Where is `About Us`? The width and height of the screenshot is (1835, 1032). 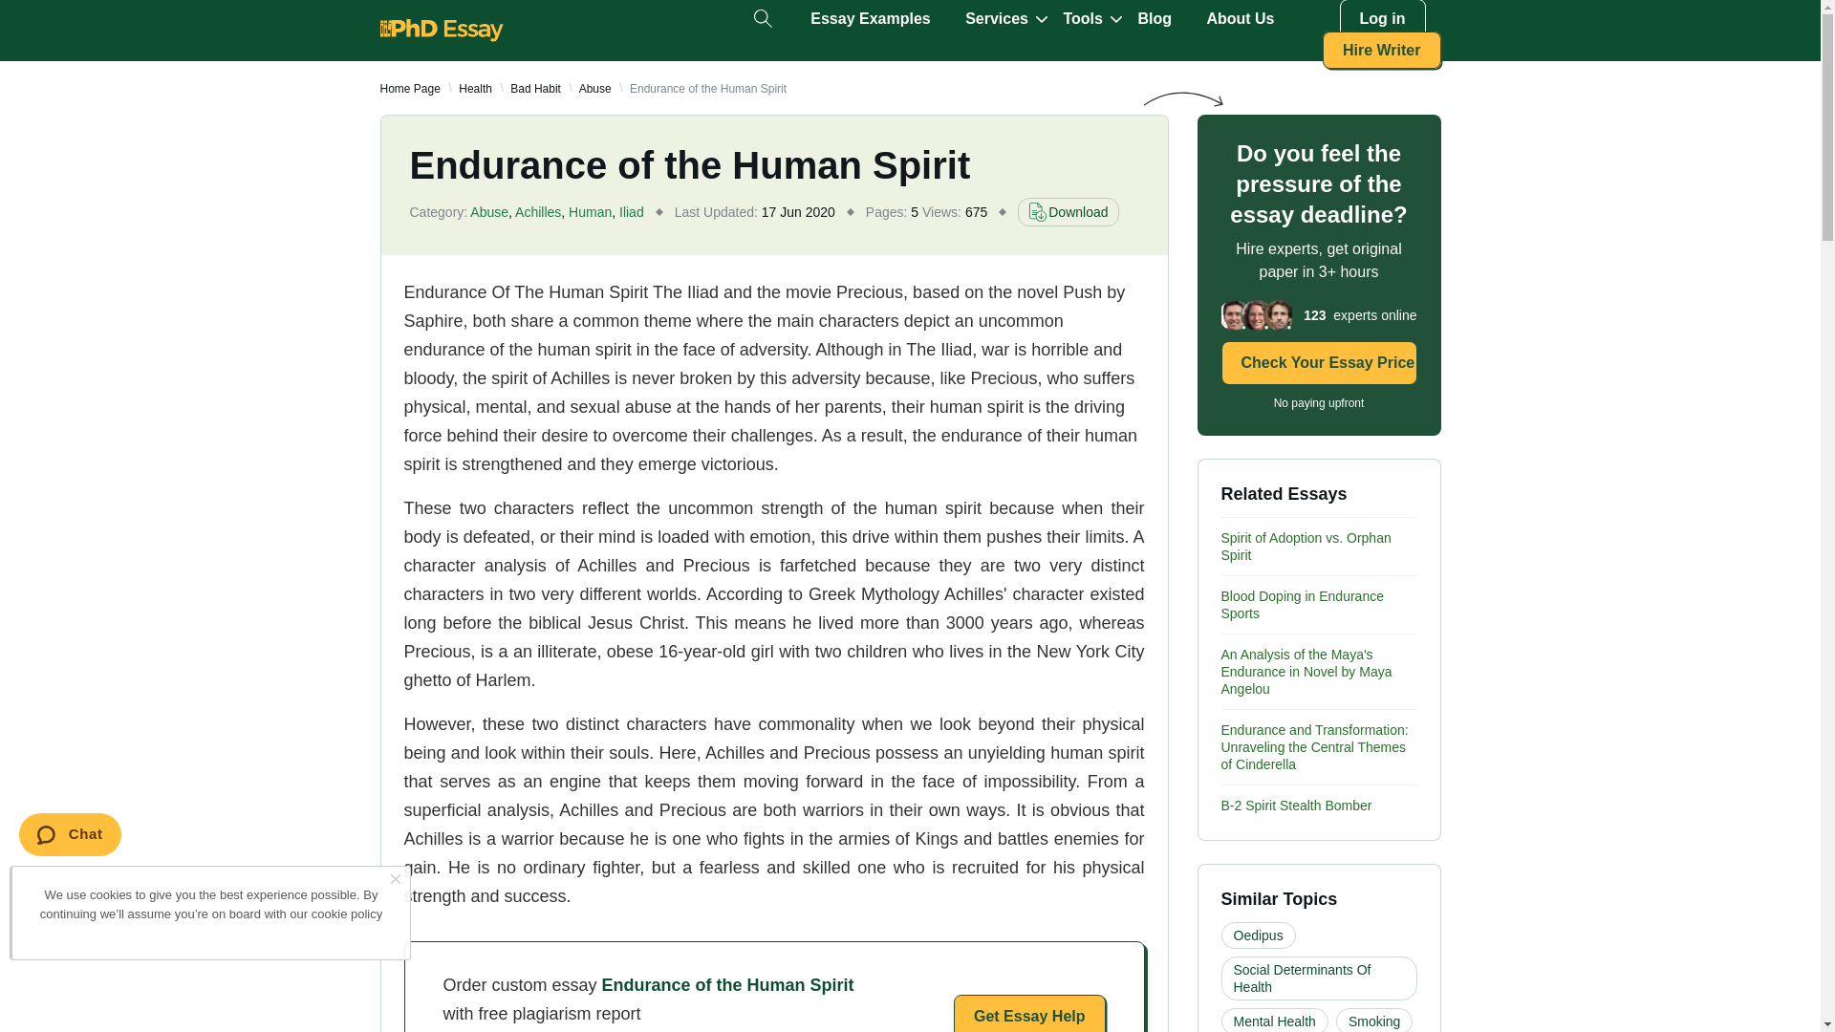 About Us is located at coordinates (1239, 19).